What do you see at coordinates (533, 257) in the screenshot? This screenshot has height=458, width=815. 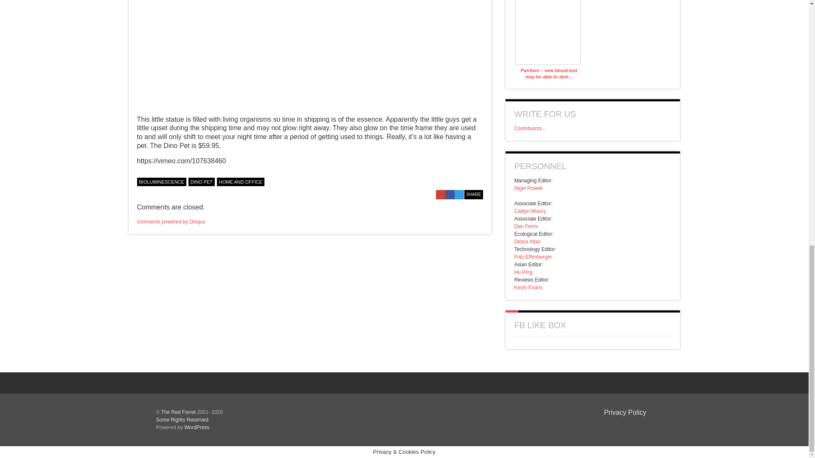 I see `Fritz Effenberger` at bounding box center [533, 257].